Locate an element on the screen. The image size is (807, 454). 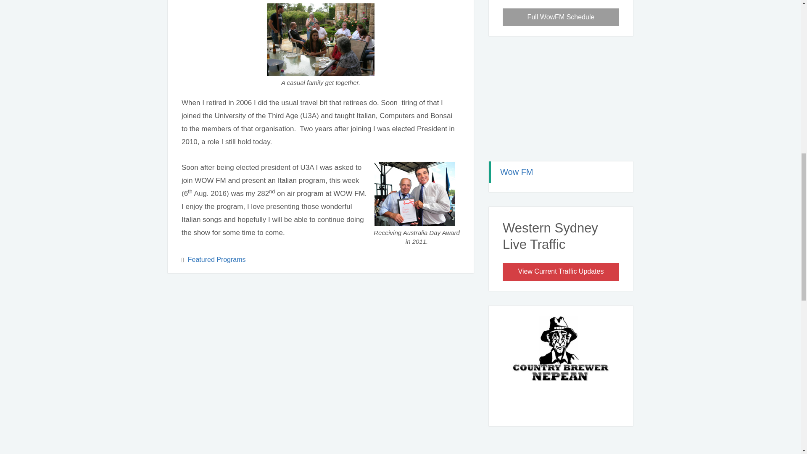
Country Brewer Nepean Logo 2023 is located at coordinates (561, 357).